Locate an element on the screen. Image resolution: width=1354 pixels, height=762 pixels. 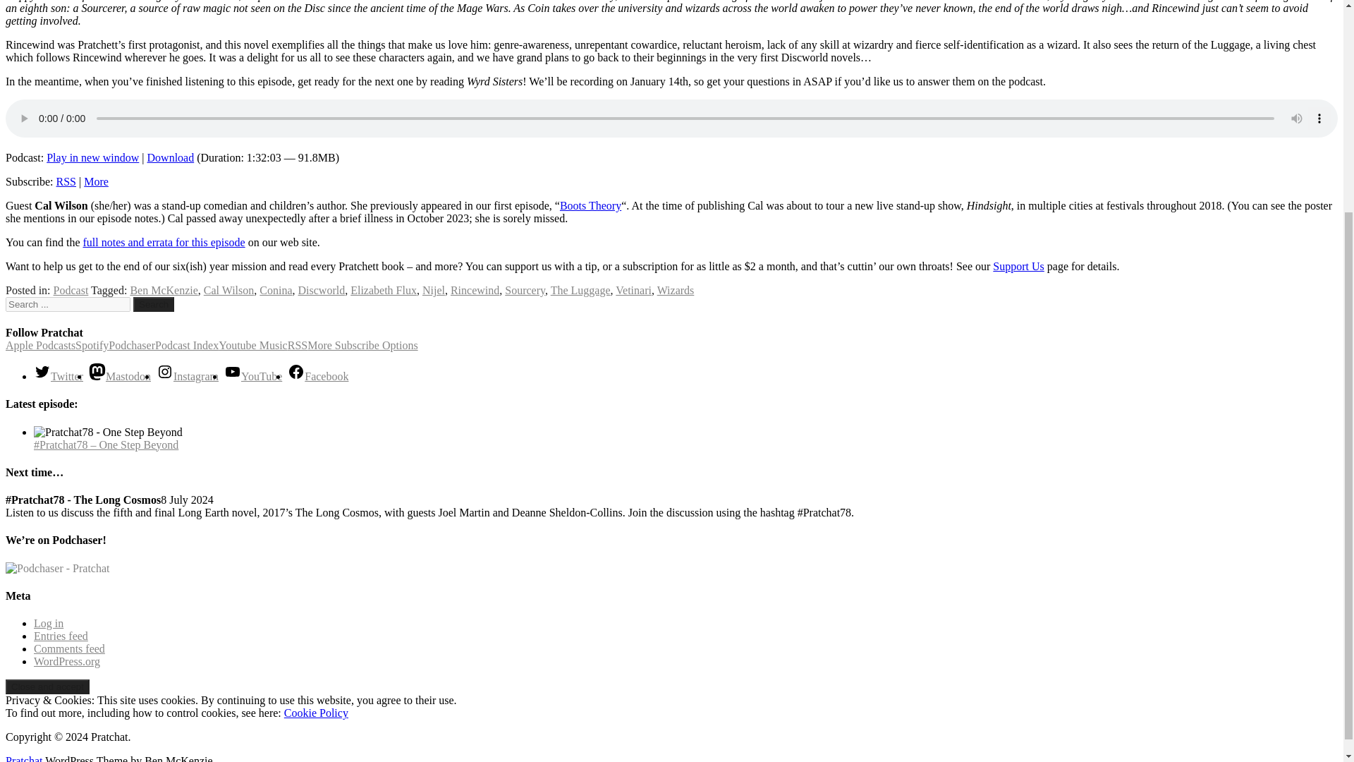
RSS is located at coordinates (66, 181).